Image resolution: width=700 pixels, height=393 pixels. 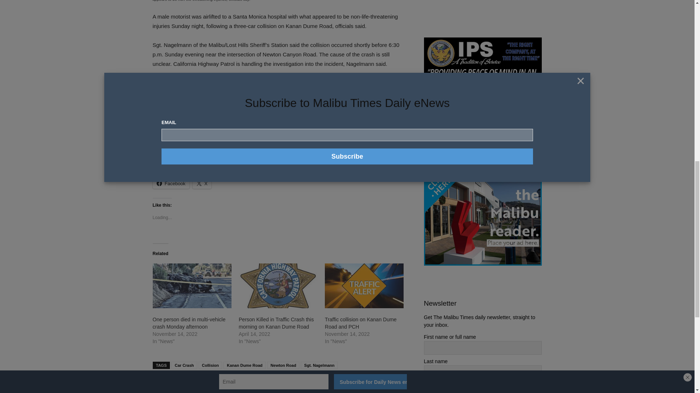 I want to click on Click to share on Facebook, so click(x=171, y=183).